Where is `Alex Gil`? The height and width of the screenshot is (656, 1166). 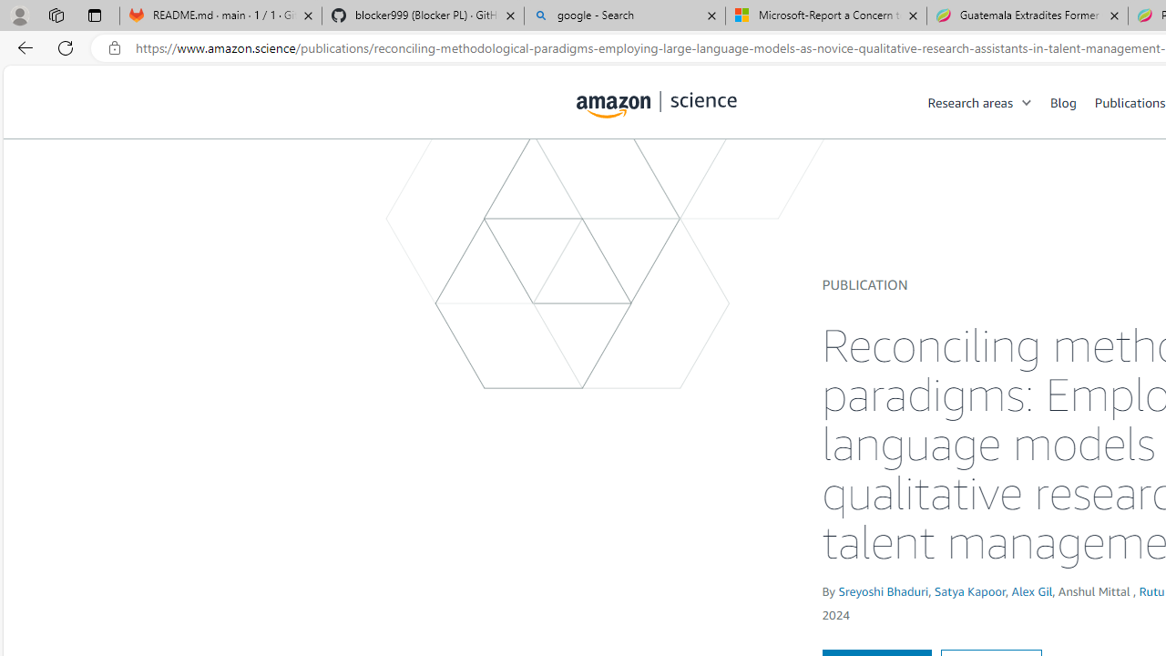 Alex Gil is located at coordinates (1031, 590).